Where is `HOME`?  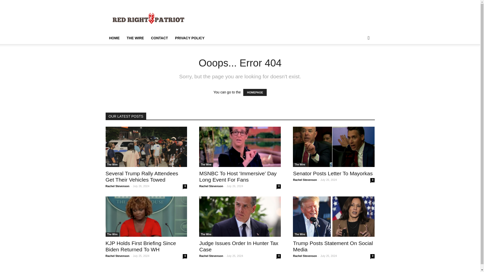
HOME is located at coordinates (114, 38).